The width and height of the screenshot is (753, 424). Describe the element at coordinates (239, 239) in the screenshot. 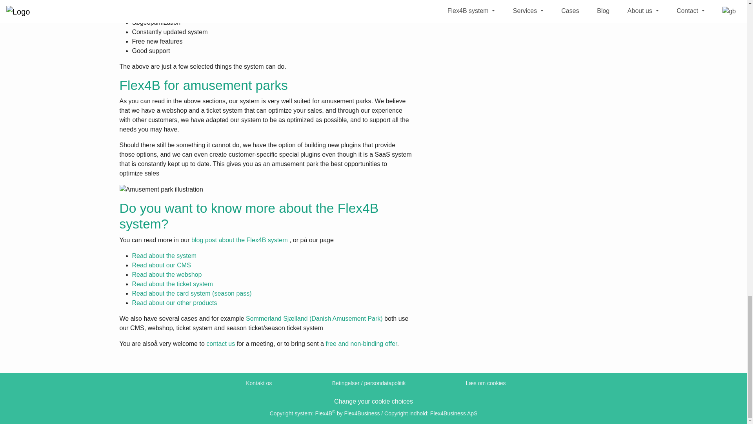

I see `blog post about the Flex4B system` at that location.